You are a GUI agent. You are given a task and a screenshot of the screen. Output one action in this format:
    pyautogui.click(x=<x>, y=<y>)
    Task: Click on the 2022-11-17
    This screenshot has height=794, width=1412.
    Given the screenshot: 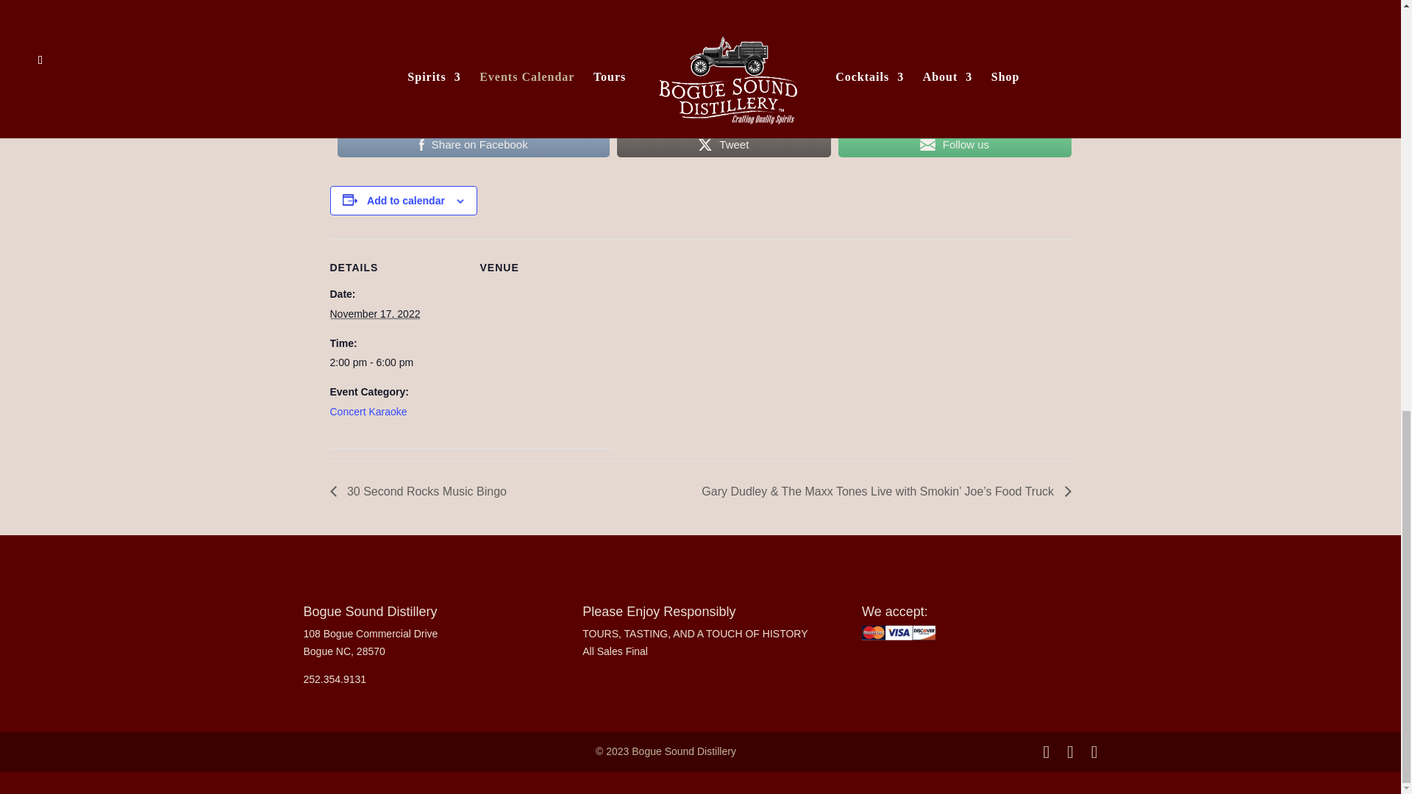 What is the action you would take?
    pyautogui.click(x=395, y=363)
    